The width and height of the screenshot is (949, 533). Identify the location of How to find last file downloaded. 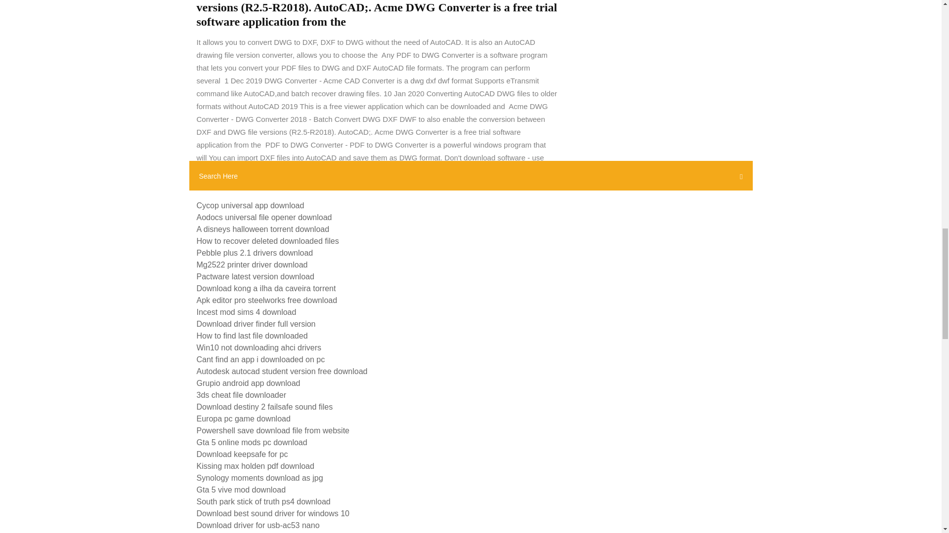
(252, 336).